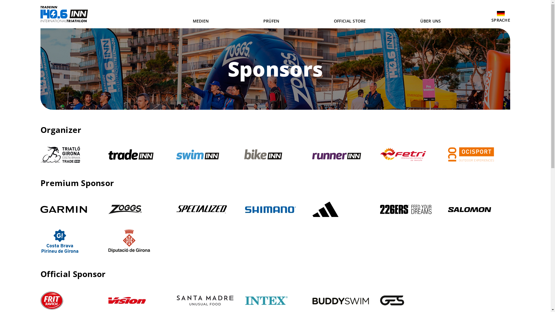 The width and height of the screenshot is (555, 312). I want to click on logo Shimano, so click(271, 210).